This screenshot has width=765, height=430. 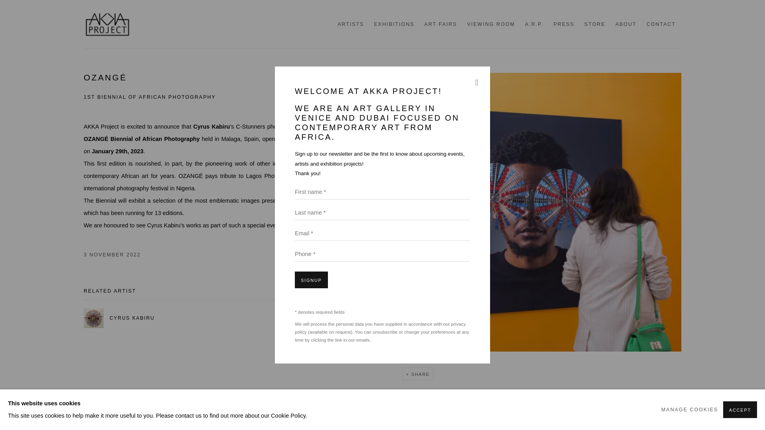 I want to click on vimeo-player, so click(x=382, y=417).